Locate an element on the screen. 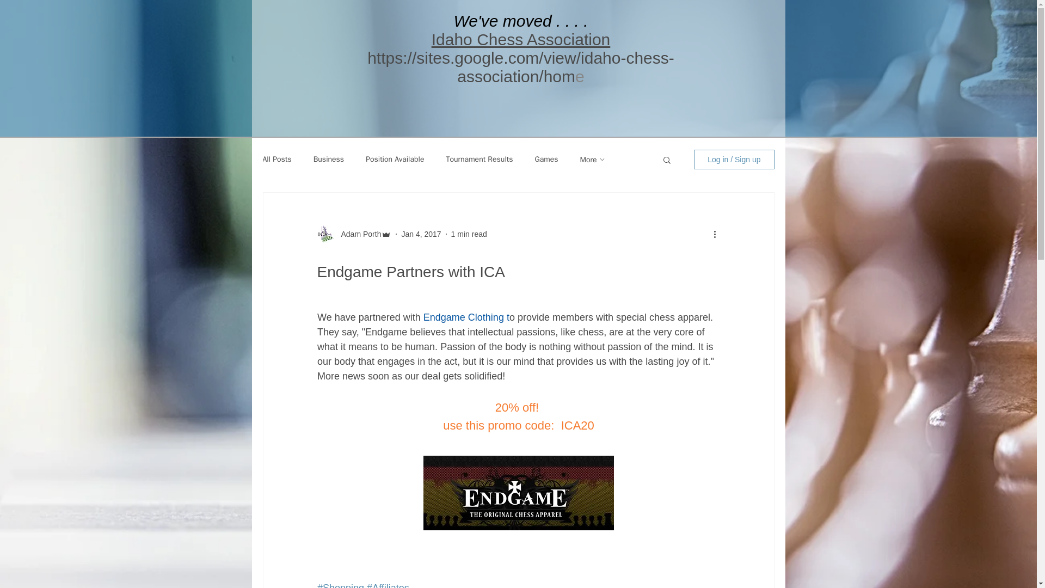 This screenshot has width=1045, height=588. Endgame Clothing is located at coordinates (463, 317).